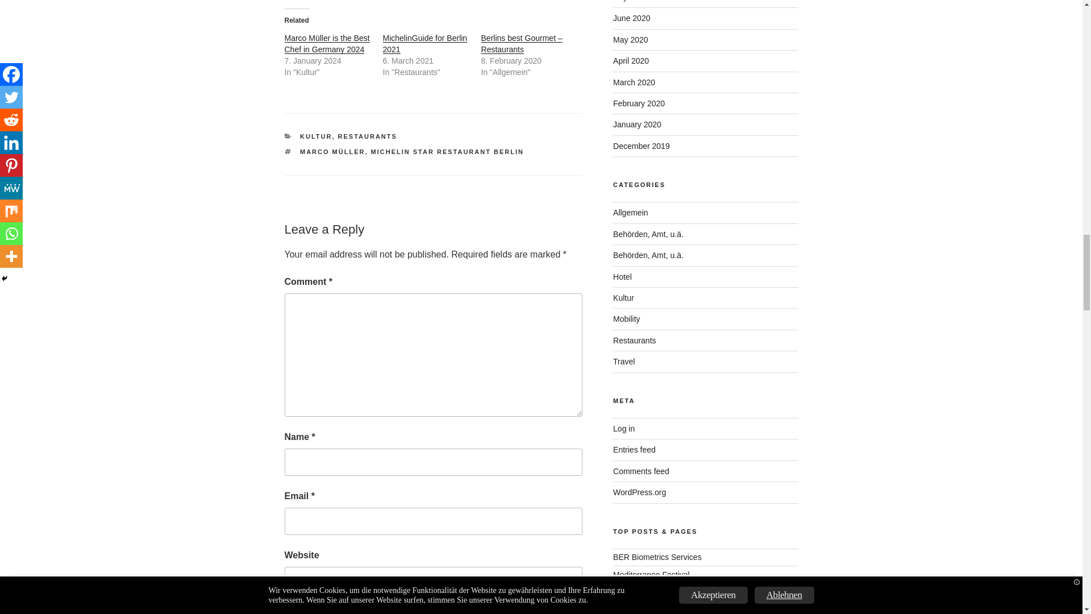 This screenshot has height=614, width=1091. What do you see at coordinates (425, 44) in the screenshot?
I see `MichelinGuide for Berlin 2021` at bounding box center [425, 44].